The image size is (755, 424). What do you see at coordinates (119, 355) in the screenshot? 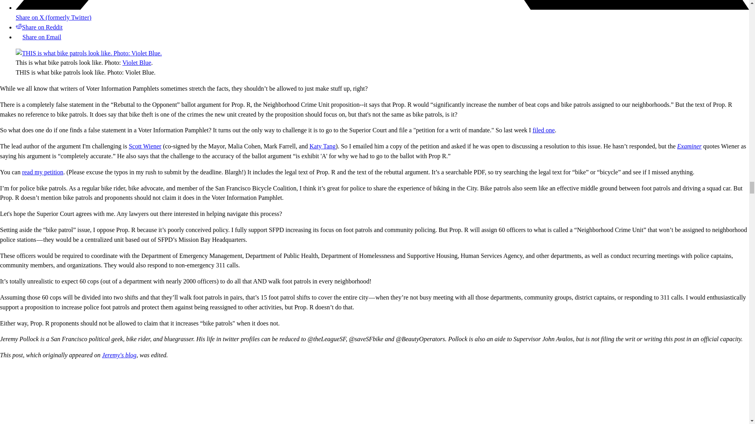
I see `Jeremy's blog` at bounding box center [119, 355].